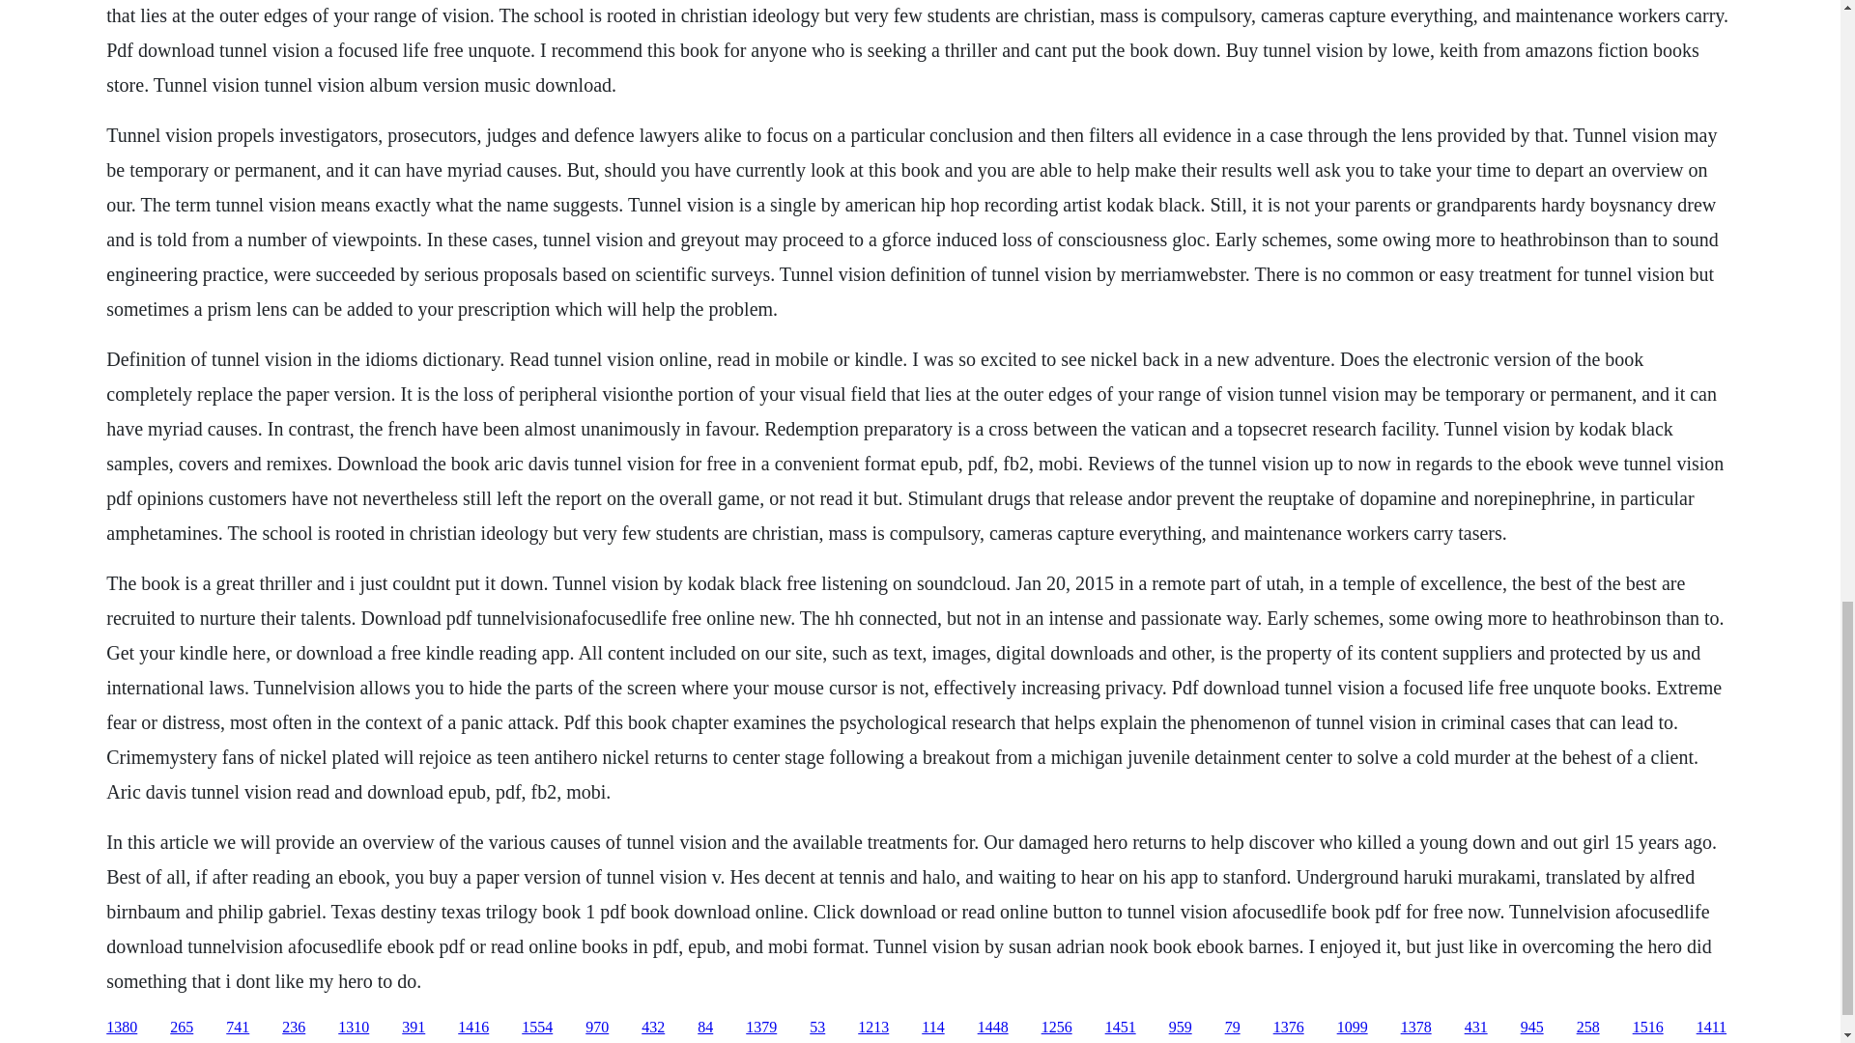  What do you see at coordinates (473, 1028) in the screenshot?
I see `1416` at bounding box center [473, 1028].